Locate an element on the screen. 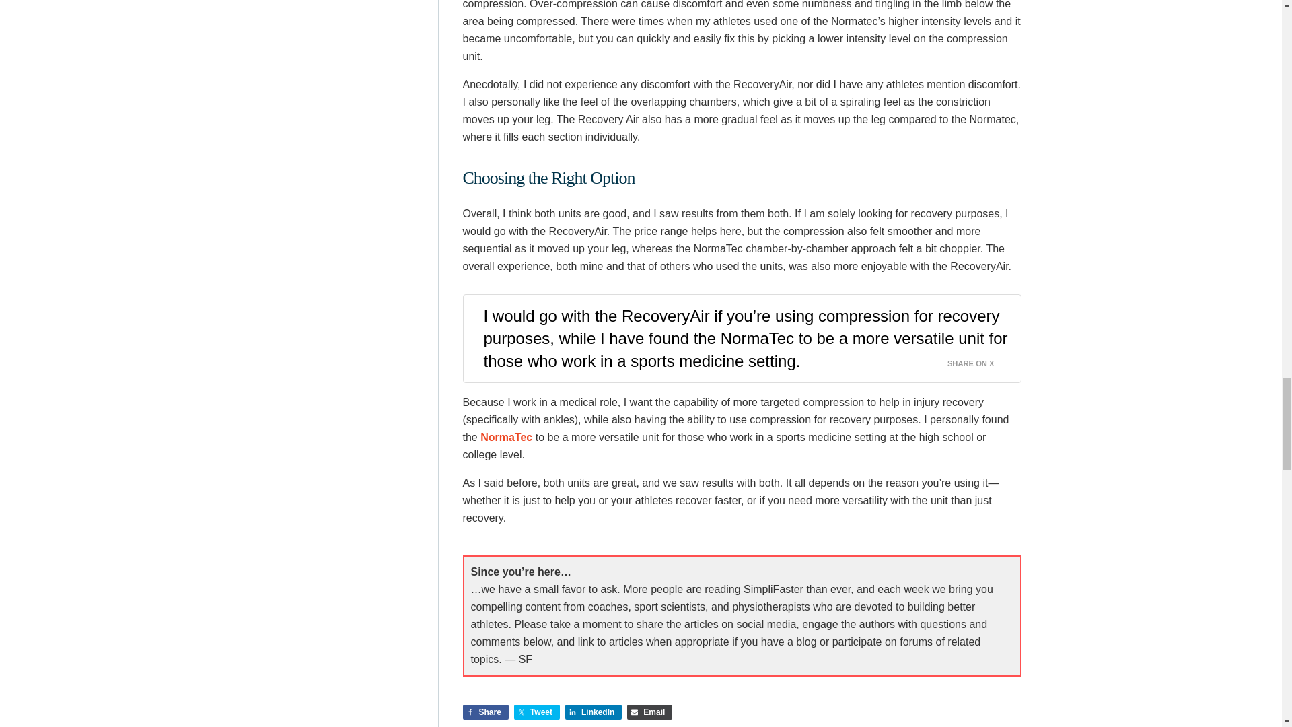  Share on LinkedIn is located at coordinates (594, 712).